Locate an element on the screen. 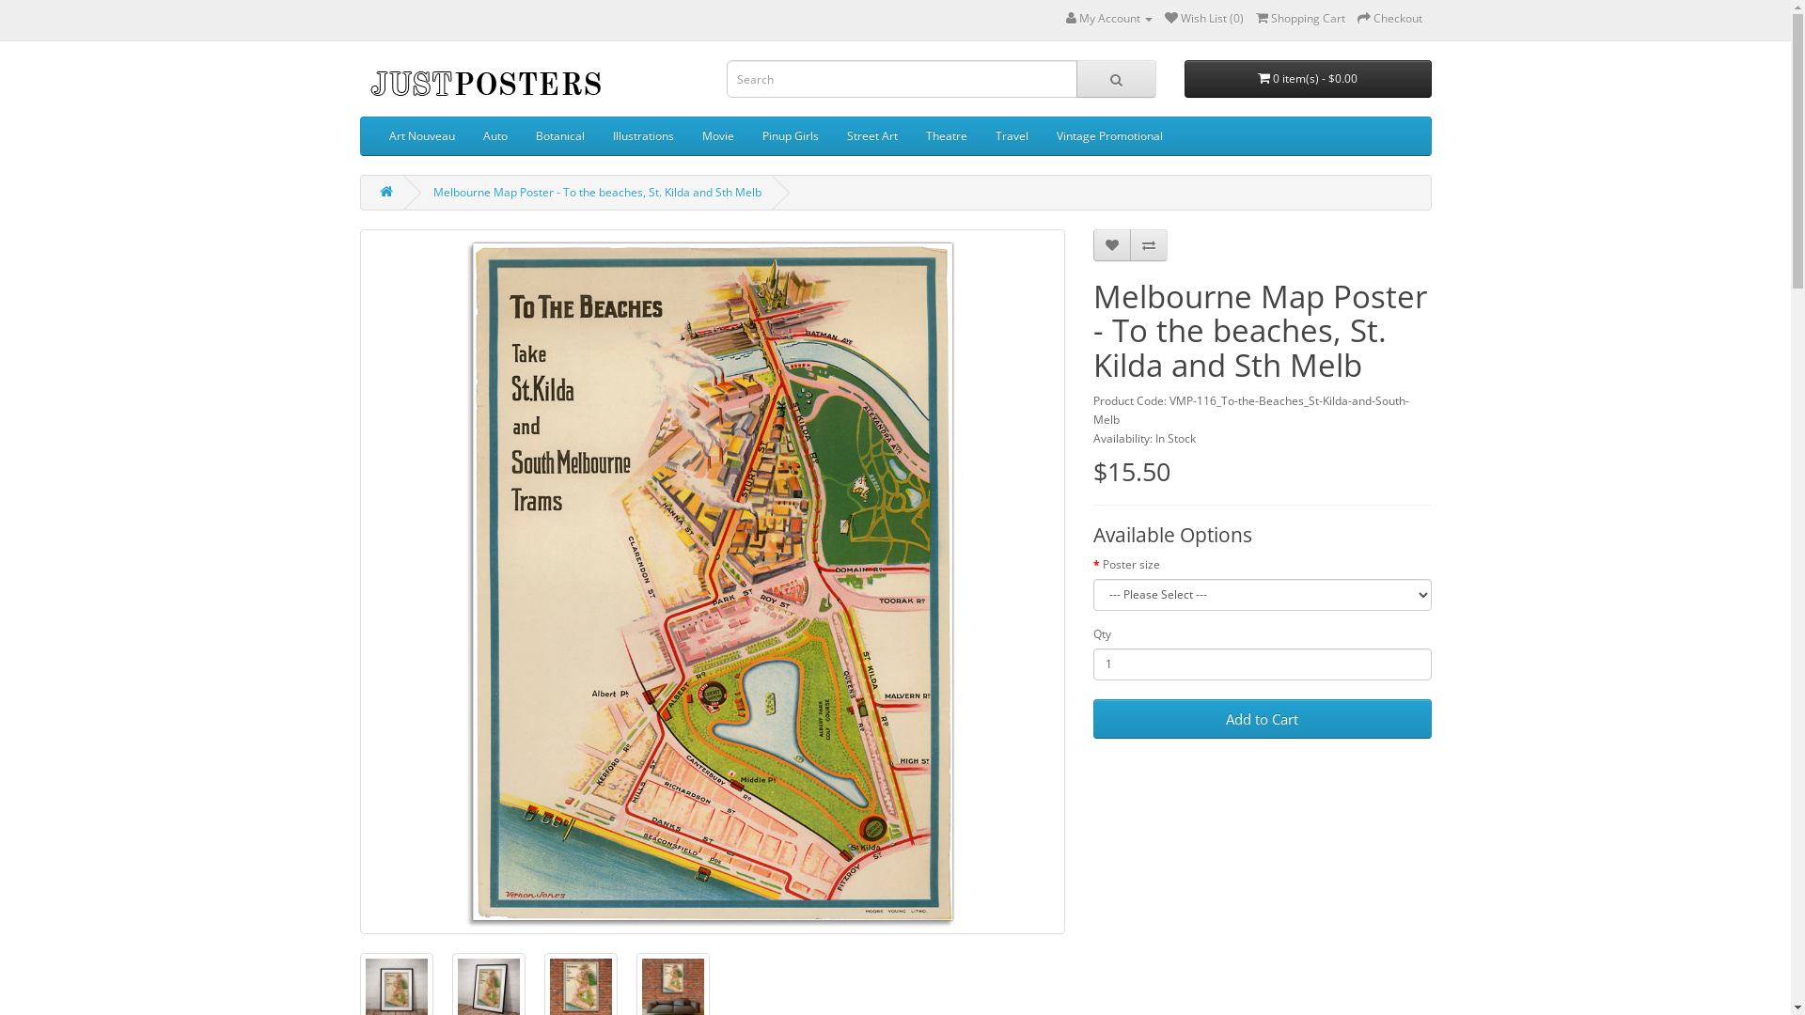 This screenshot has width=1805, height=1015. Vintage Promotional is located at coordinates (1109, 136).